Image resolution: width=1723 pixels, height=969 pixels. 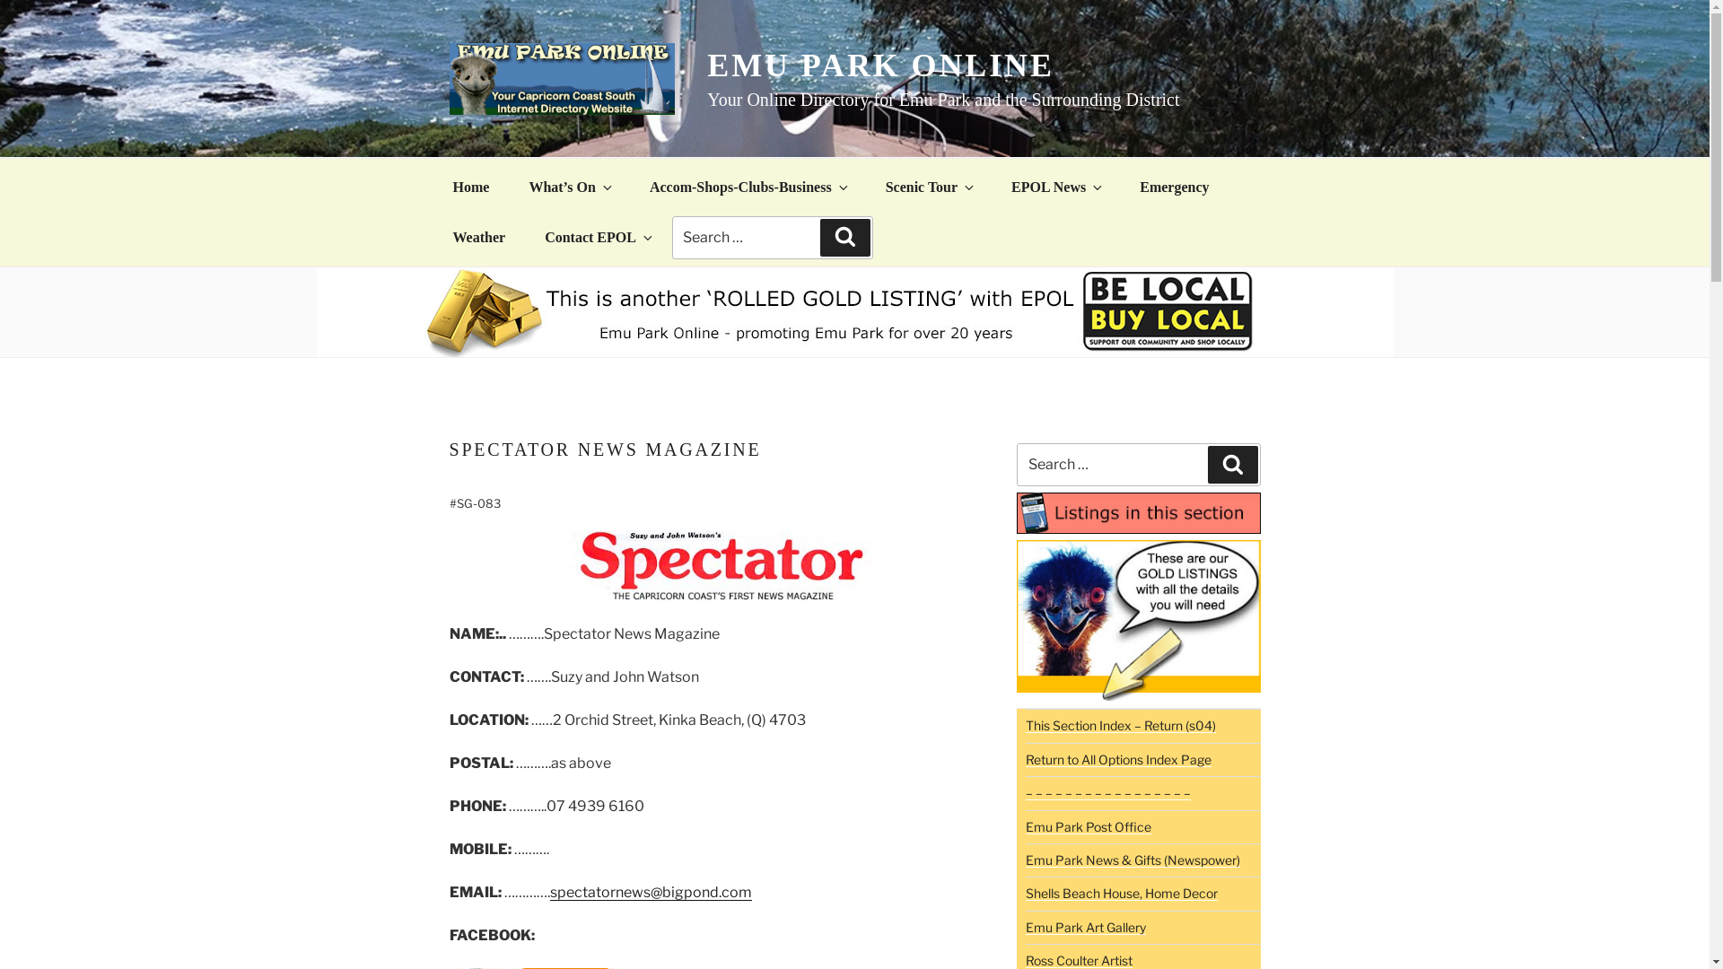 I want to click on spectatornews@bigpond.com, so click(x=650, y=892).